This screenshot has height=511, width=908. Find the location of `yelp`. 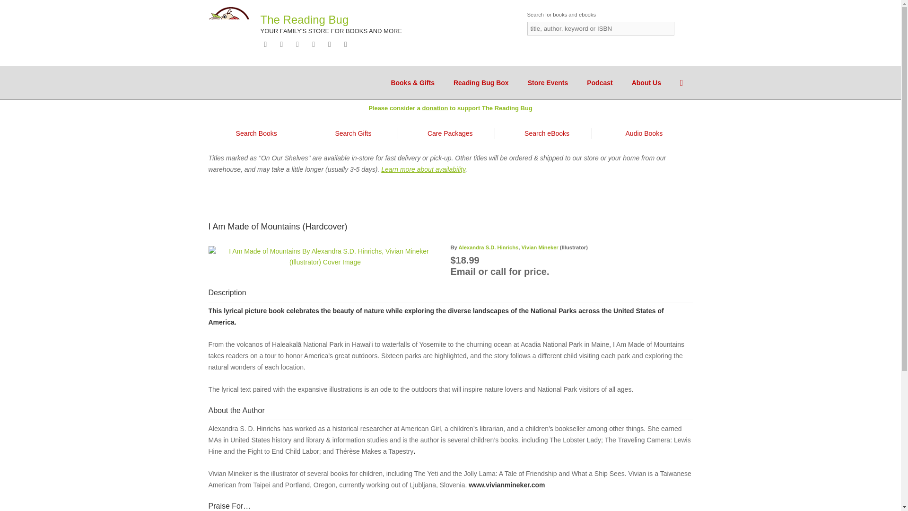

yelp is located at coordinates (348, 44).